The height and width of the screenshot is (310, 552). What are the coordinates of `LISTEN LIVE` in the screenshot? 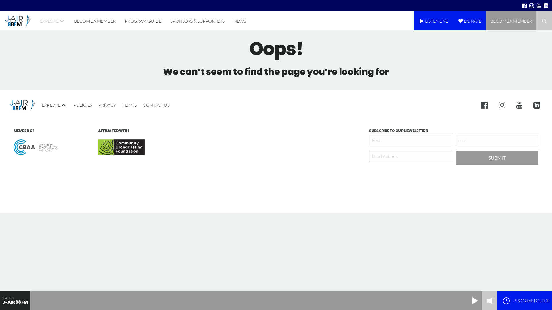 It's located at (433, 21).